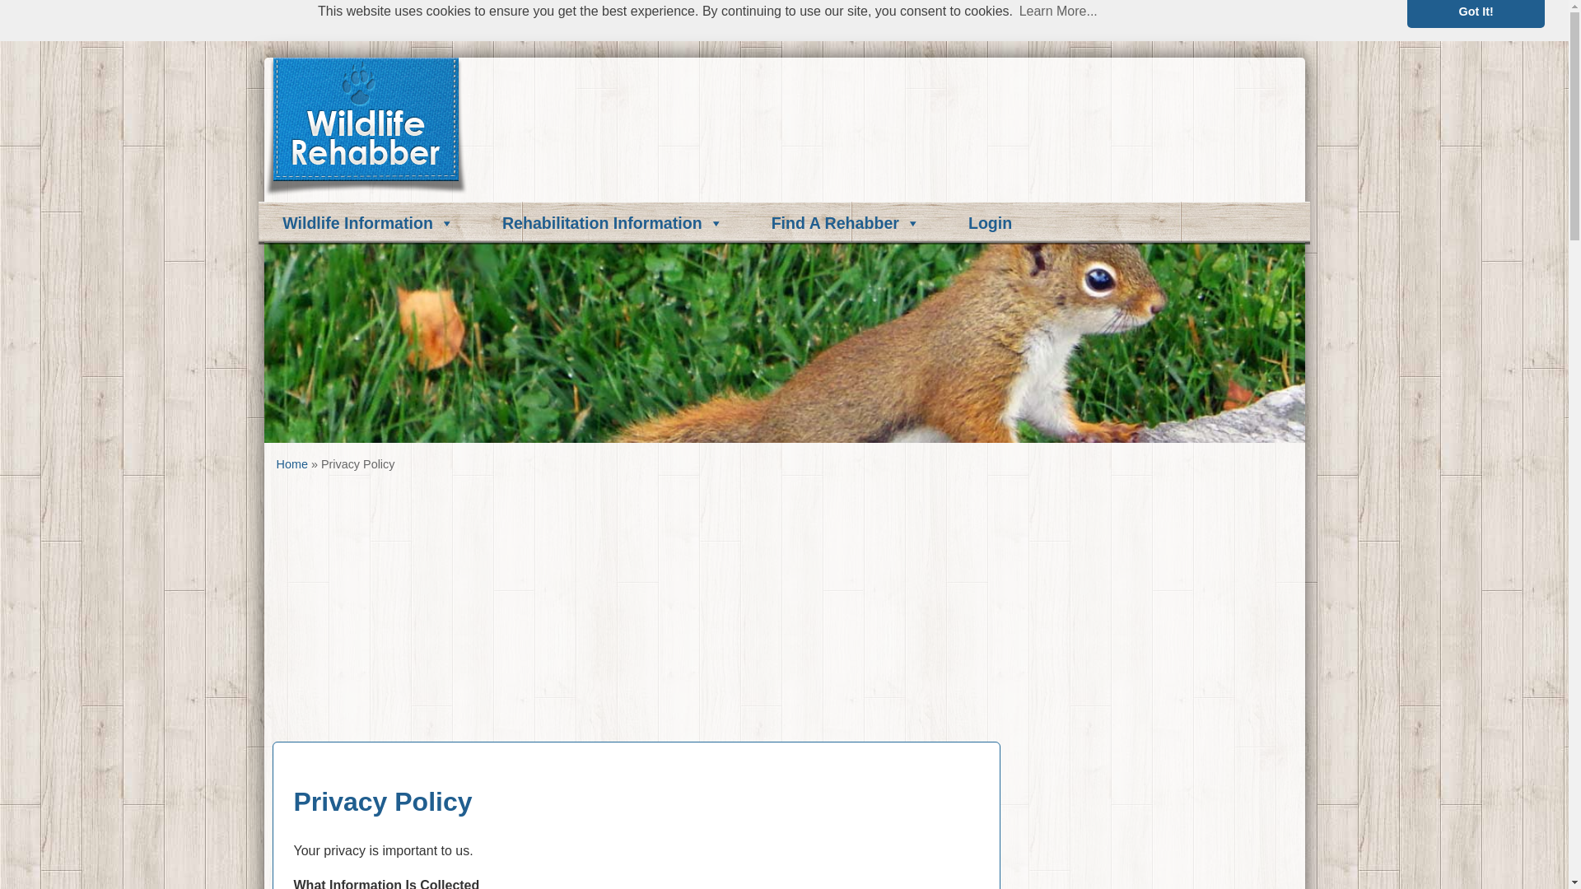 Image resolution: width=1581 pixels, height=889 pixels. What do you see at coordinates (961, 165) in the screenshot?
I see `Search` at bounding box center [961, 165].